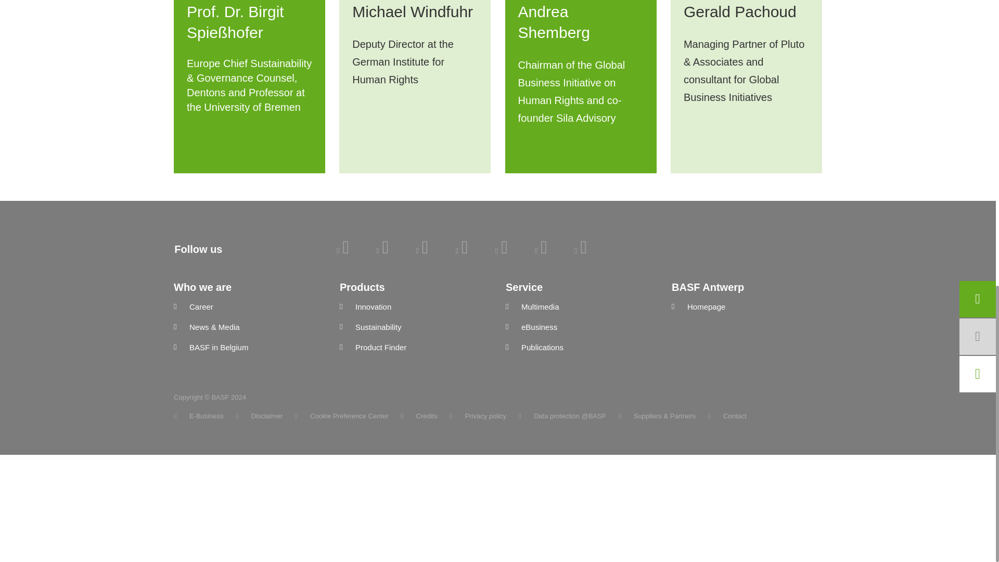 This screenshot has height=562, width=999. Describe the element at coordinates (249, 307) in the screenshot. I see `Career` at that location.